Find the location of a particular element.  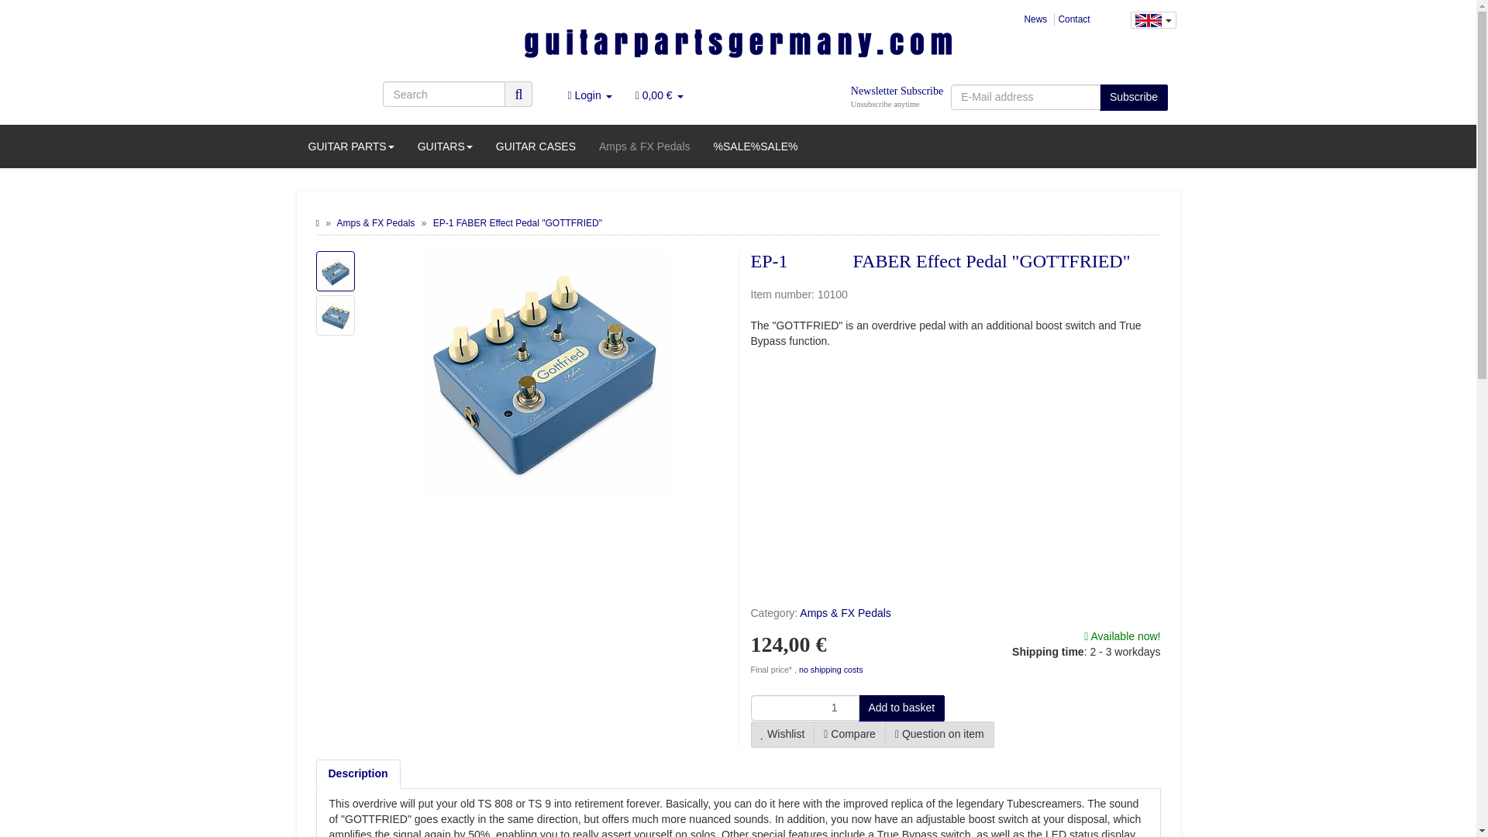

Basket is located at coordinates (659, 95).